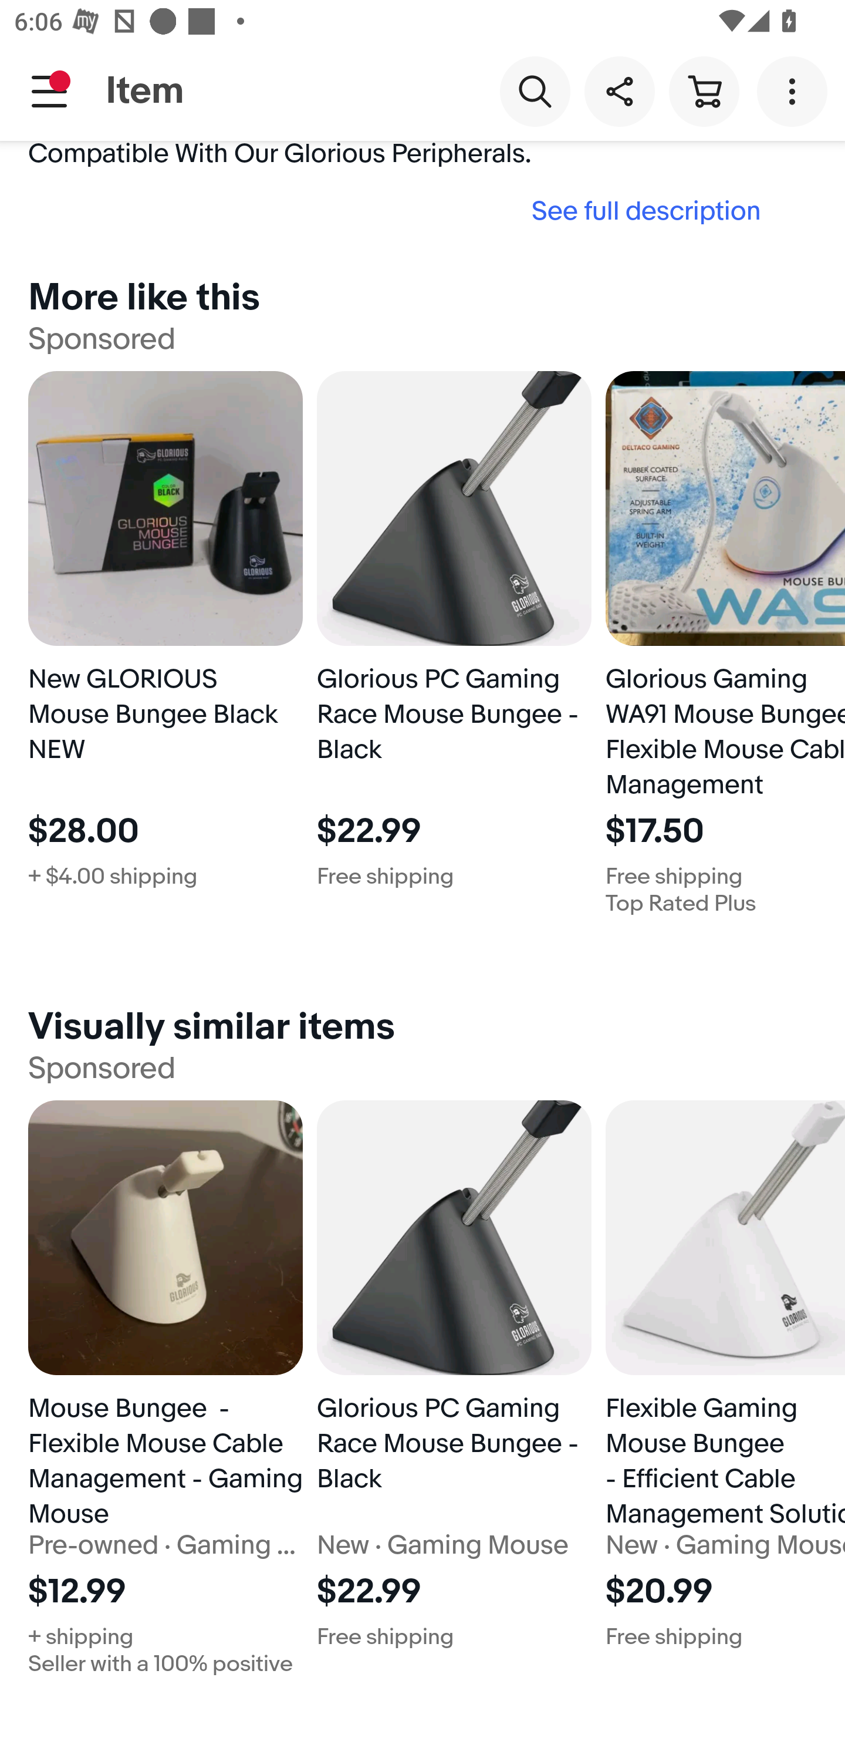 This screenshot has width=845, height=1738. I want to click on Main navigation, notification is pending, open, so click(49, 91).